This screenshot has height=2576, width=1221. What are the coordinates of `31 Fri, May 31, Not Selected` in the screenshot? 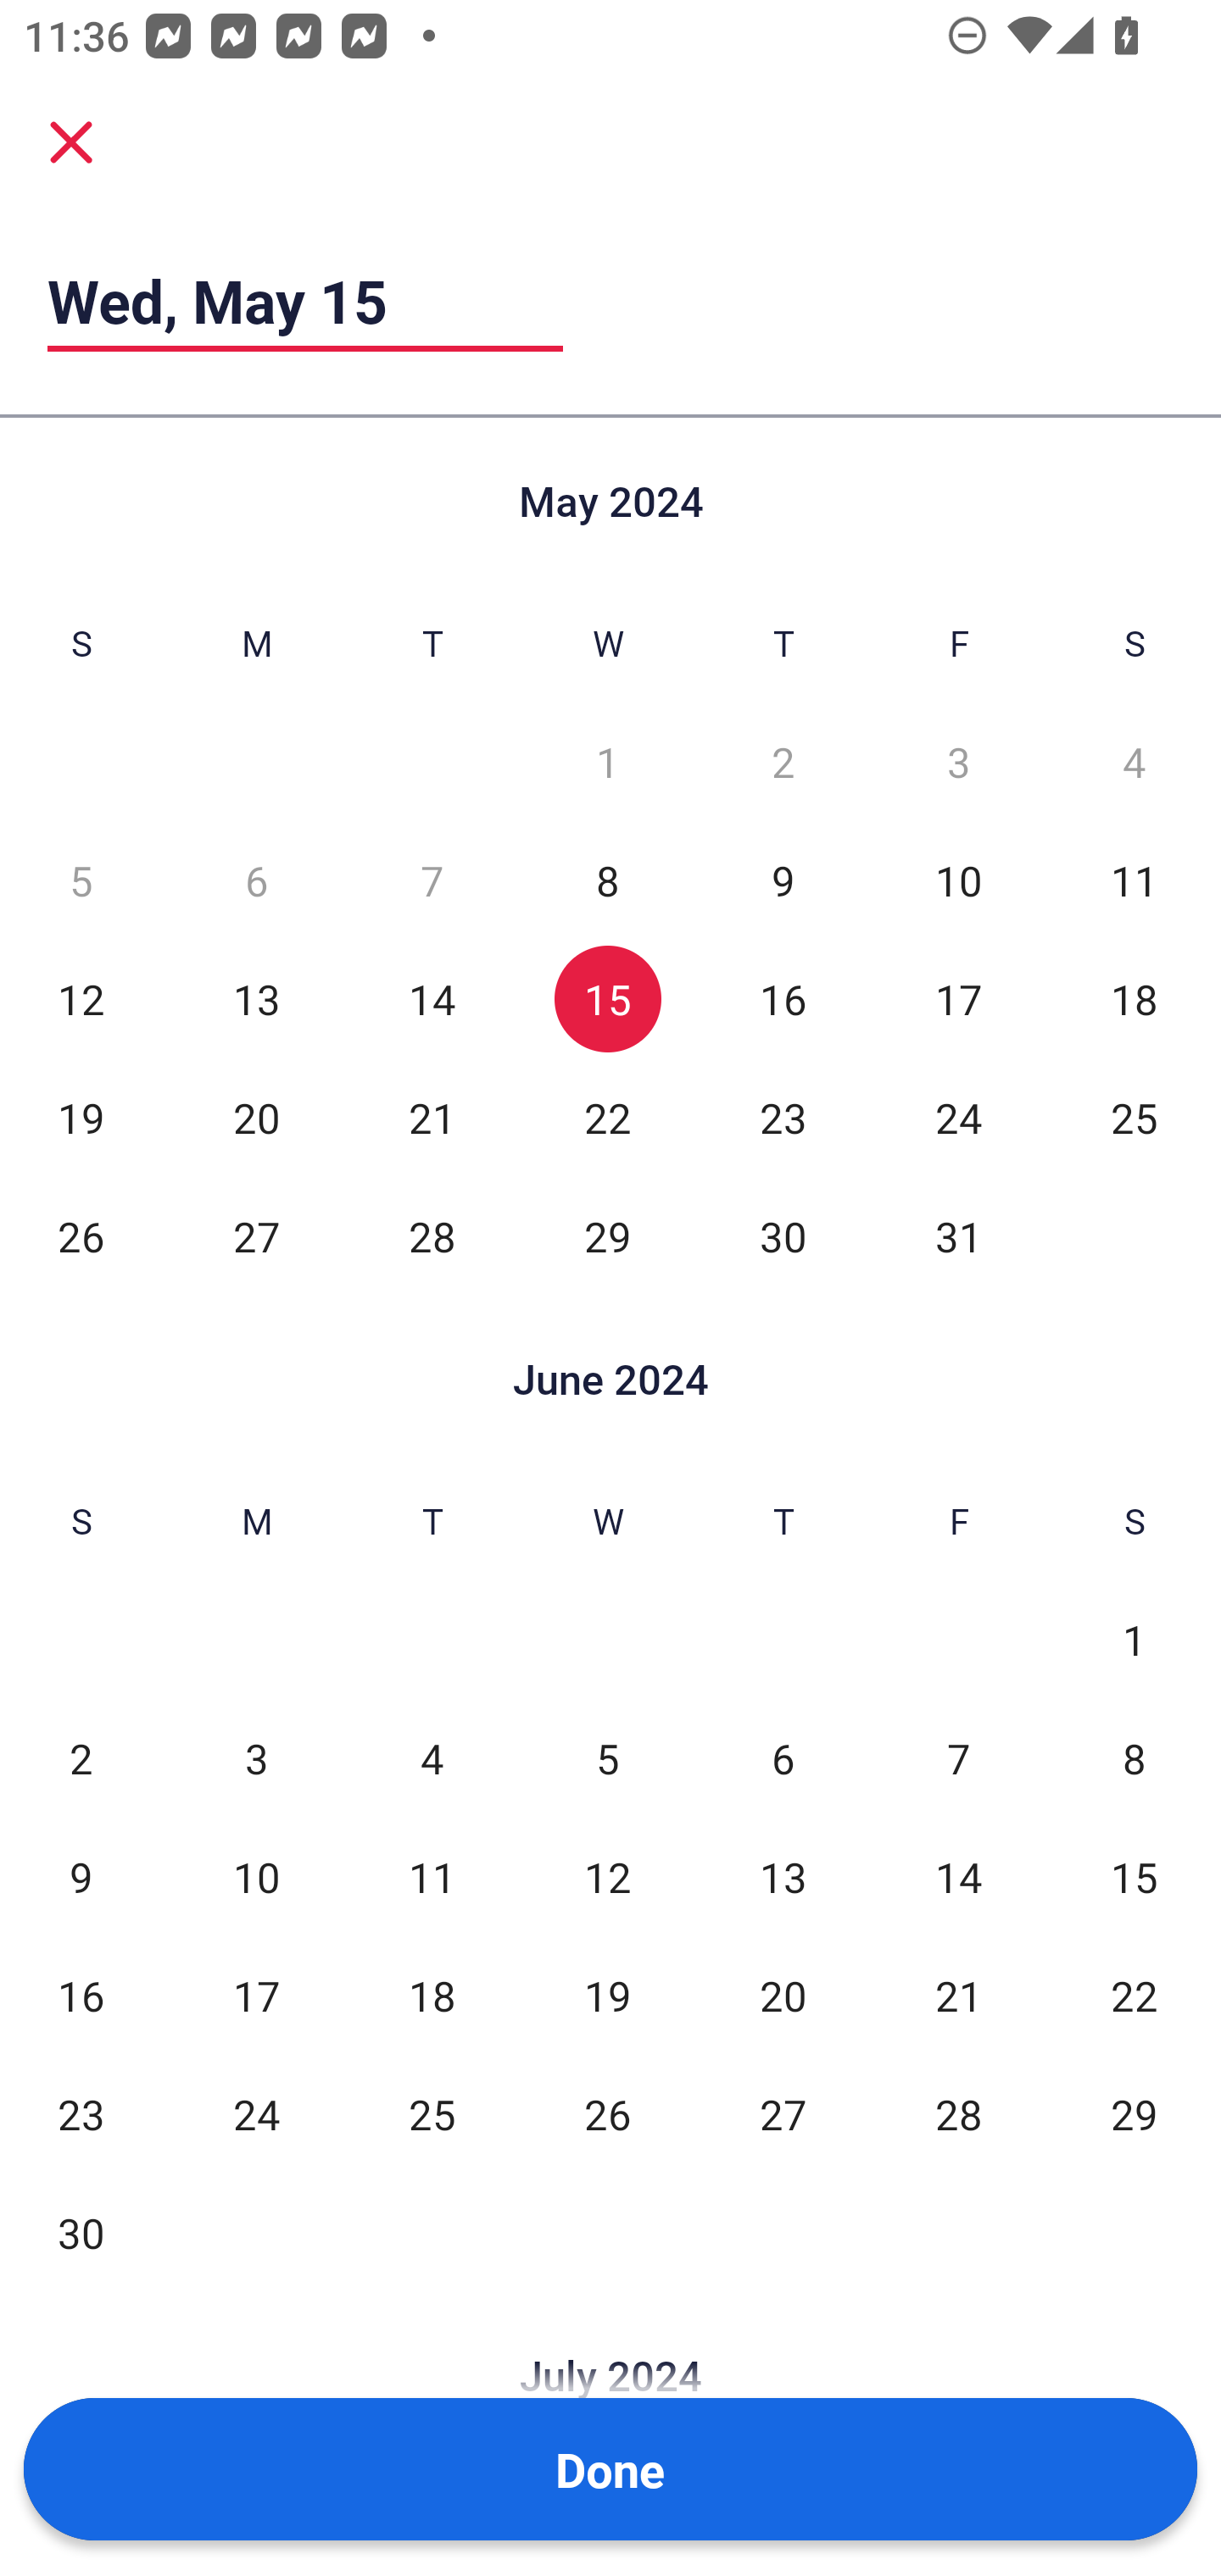 It's located at (958, 1236).